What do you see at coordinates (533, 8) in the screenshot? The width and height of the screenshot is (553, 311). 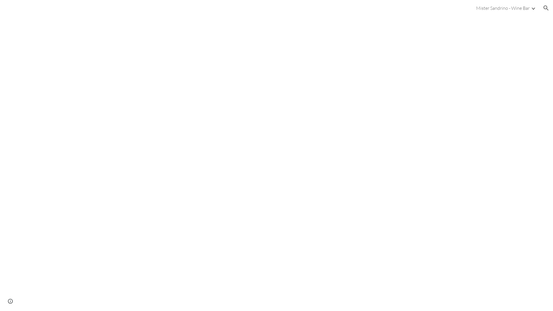 I see `Expand/Collapse` at bounding box center [533, 8].